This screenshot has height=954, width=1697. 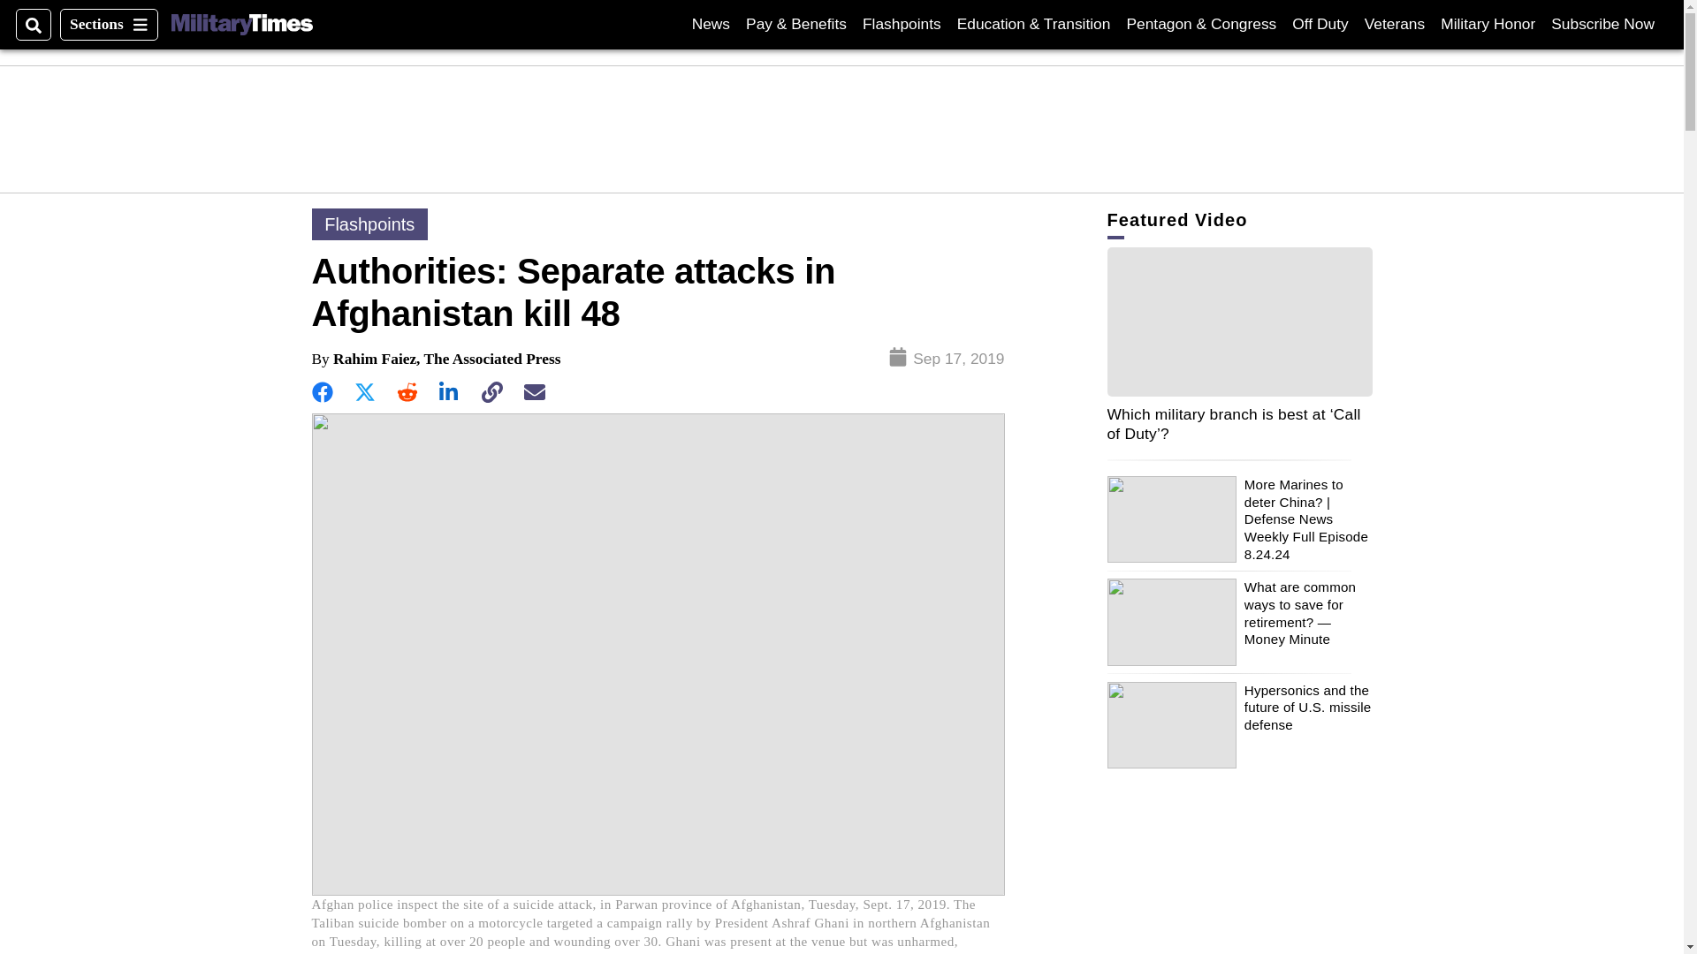 What do you see at coordinates (108, 25) in the screenshot?
I see `Sections` at bounding box center [108, 25].